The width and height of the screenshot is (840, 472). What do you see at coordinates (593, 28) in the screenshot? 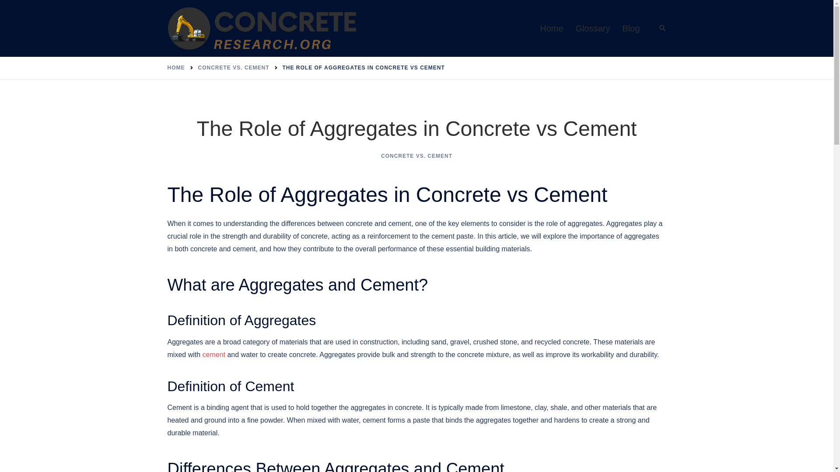
I see `Glossary` at bounding box center [593, 28].